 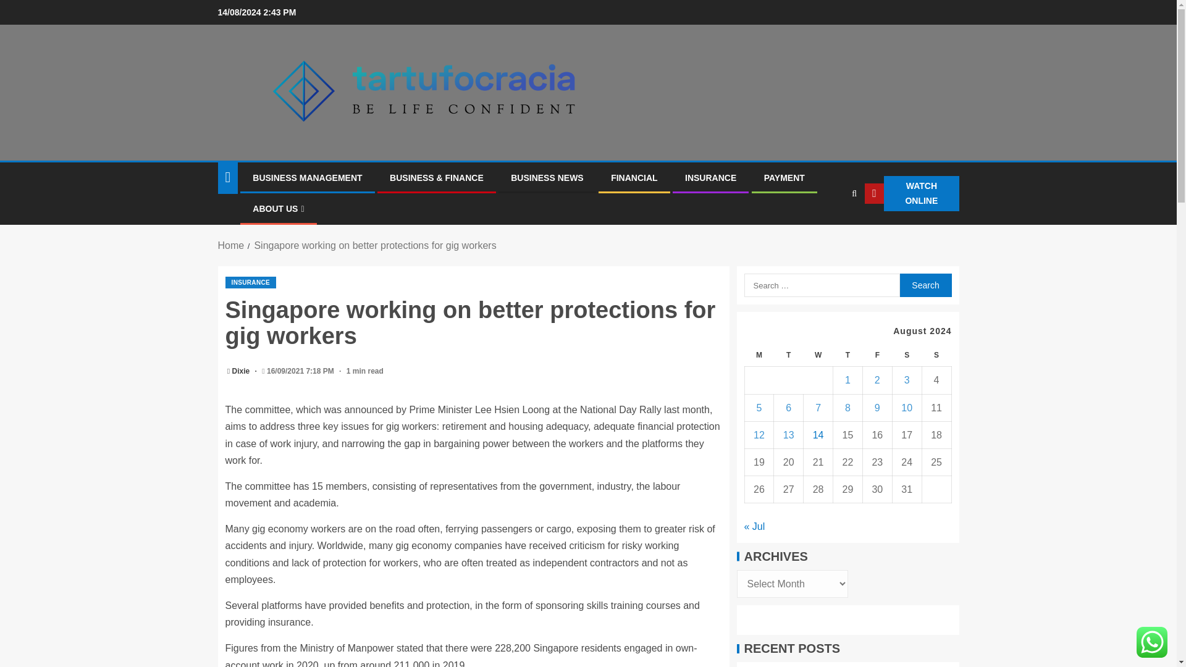 What do you see at coordinates (906, 356) in the screenshot?
I see `Saturday` at bounding box center [906, 356].